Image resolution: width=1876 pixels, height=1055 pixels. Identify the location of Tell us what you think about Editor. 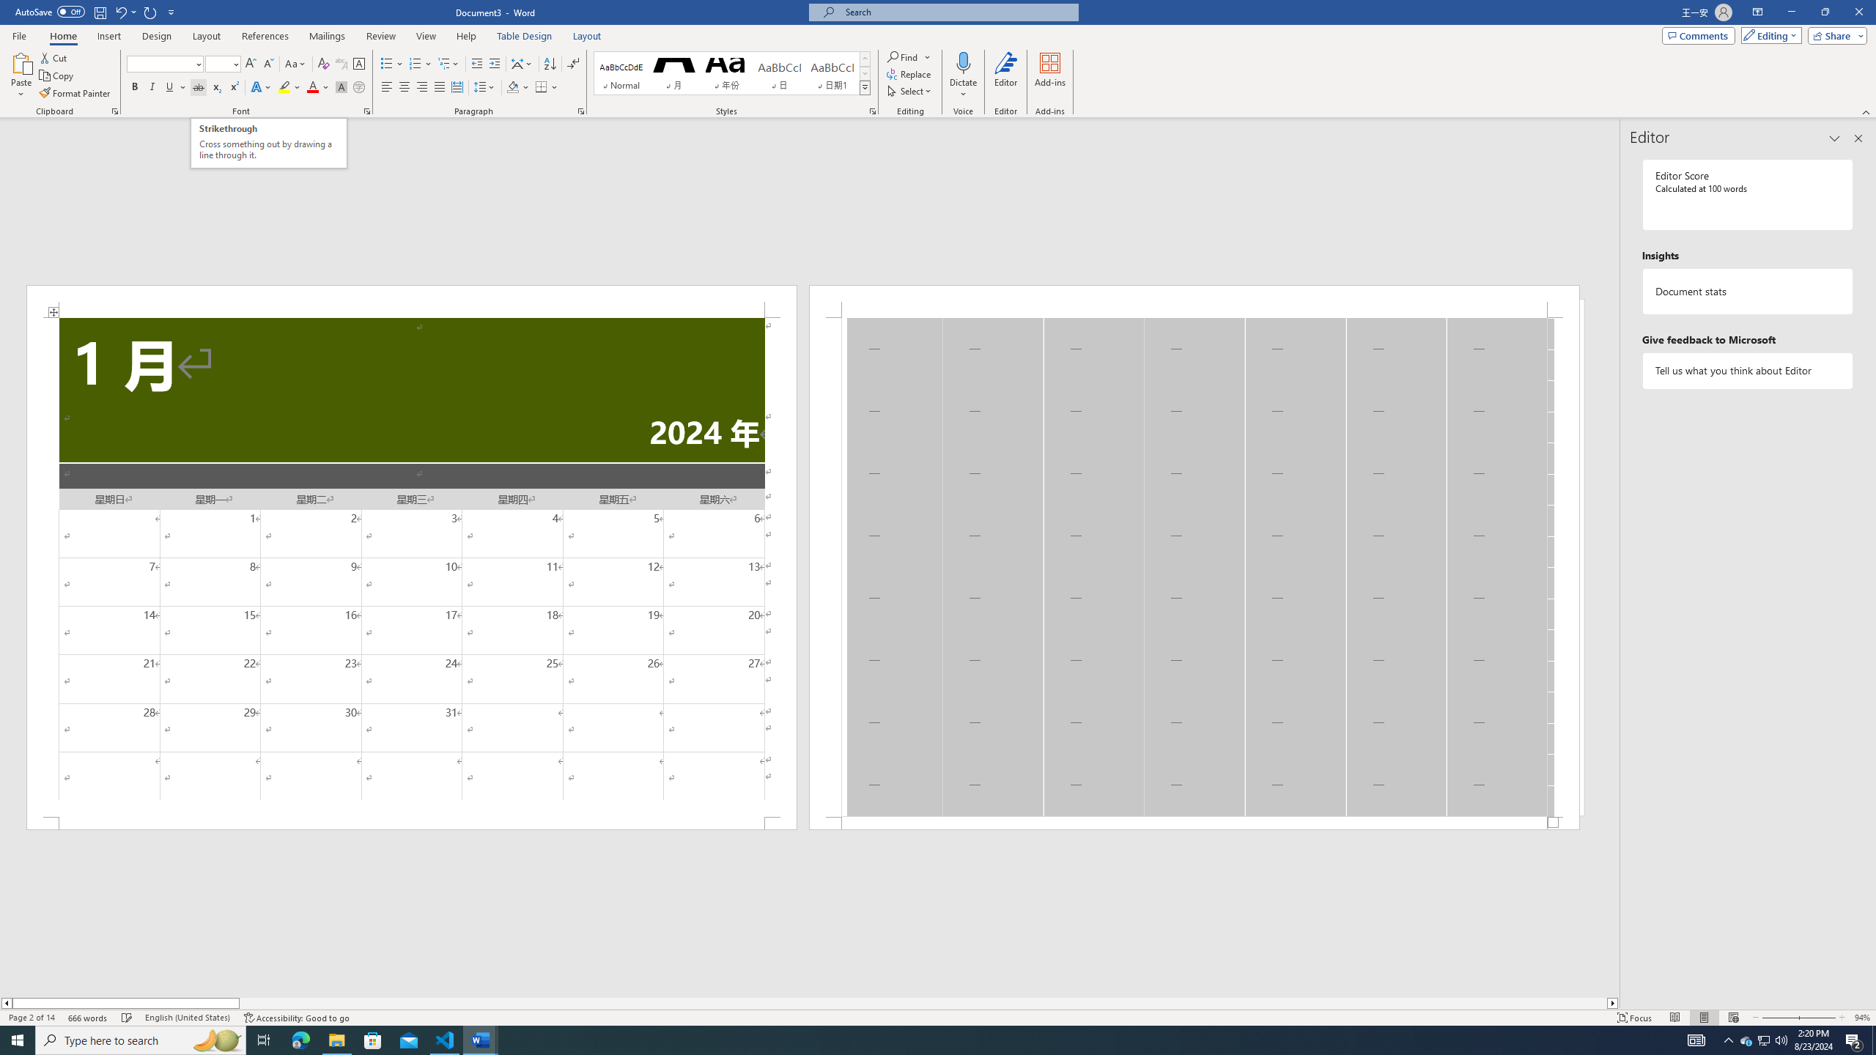
(1748, 371).